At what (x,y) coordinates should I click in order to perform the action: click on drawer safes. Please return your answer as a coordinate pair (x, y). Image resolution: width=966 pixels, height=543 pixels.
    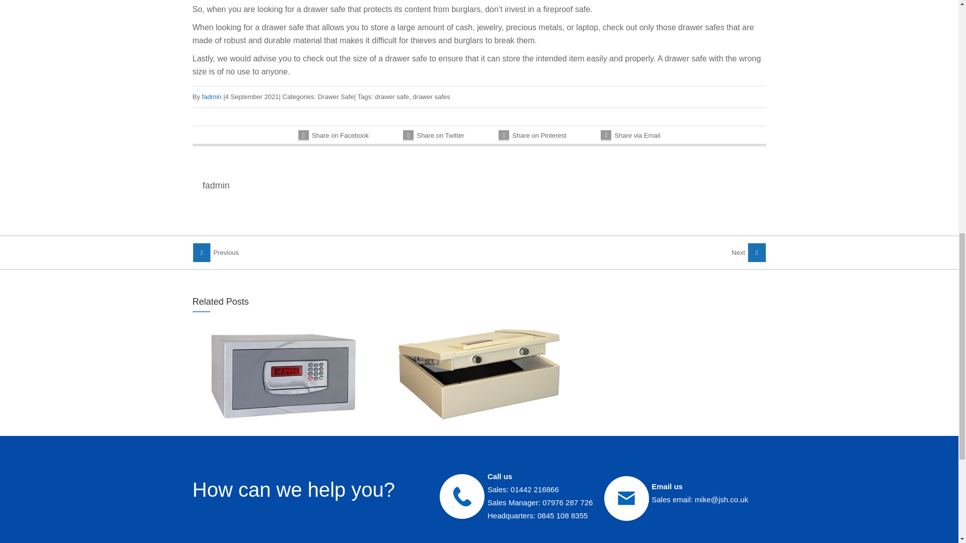
    Looking at the image, I should click on (431, 97).